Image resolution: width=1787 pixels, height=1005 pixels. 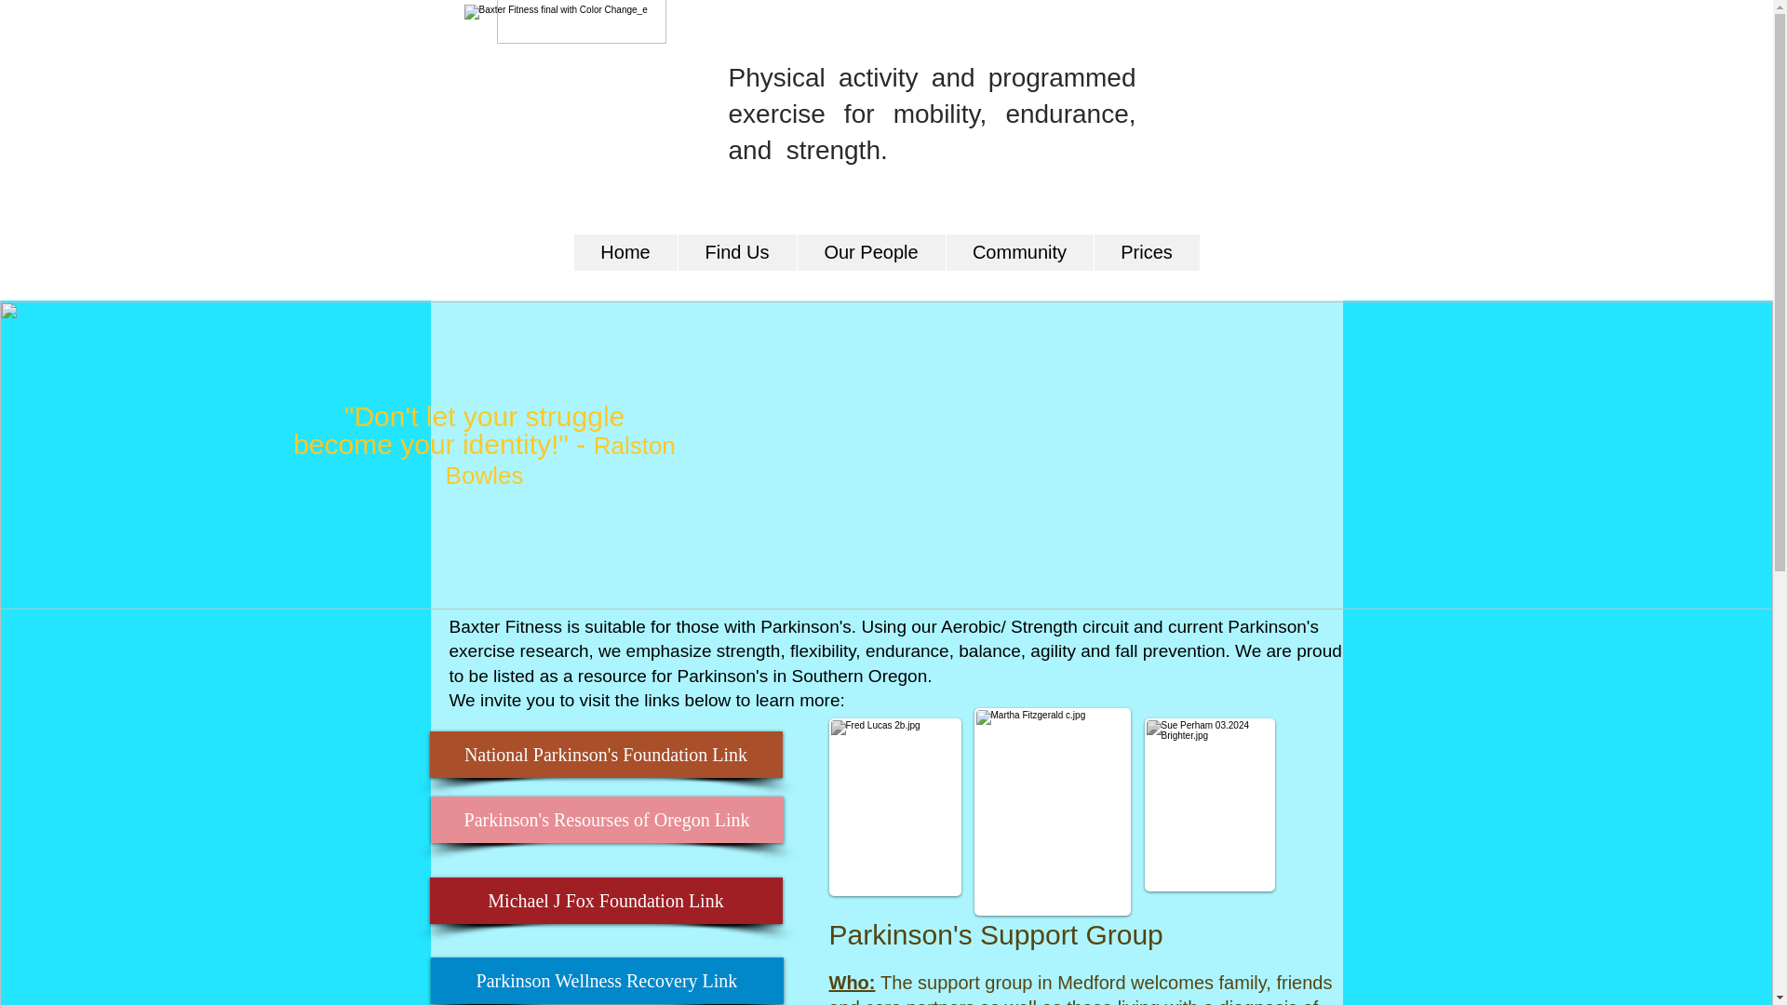 I want to click on Home, so click(x=625, y=251).